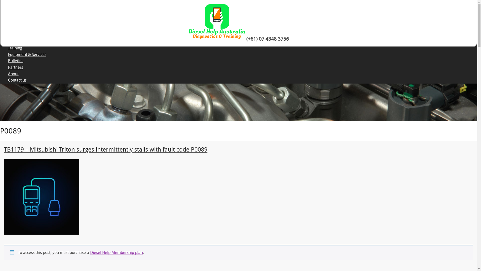  Describe the element at coordinates (15, 48) in the screenshot. I see `Training` at that location.